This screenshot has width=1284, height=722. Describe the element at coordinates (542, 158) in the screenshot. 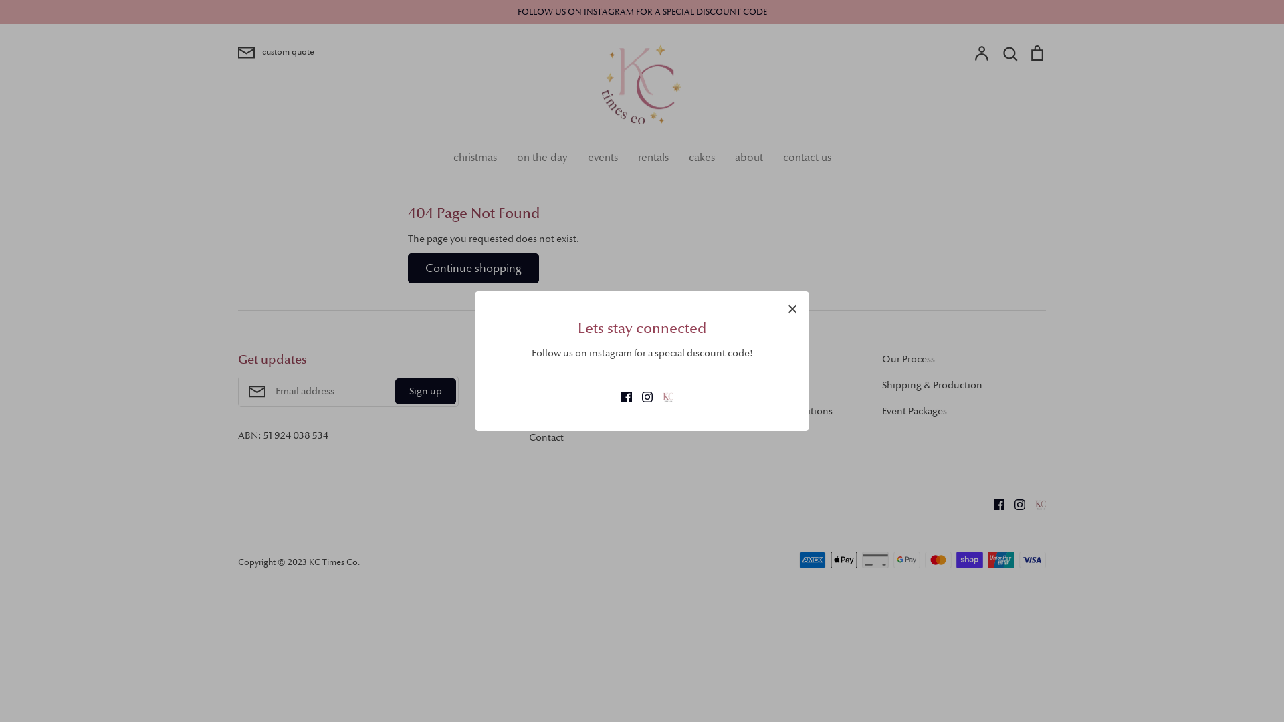

I see `on the day` at that location.